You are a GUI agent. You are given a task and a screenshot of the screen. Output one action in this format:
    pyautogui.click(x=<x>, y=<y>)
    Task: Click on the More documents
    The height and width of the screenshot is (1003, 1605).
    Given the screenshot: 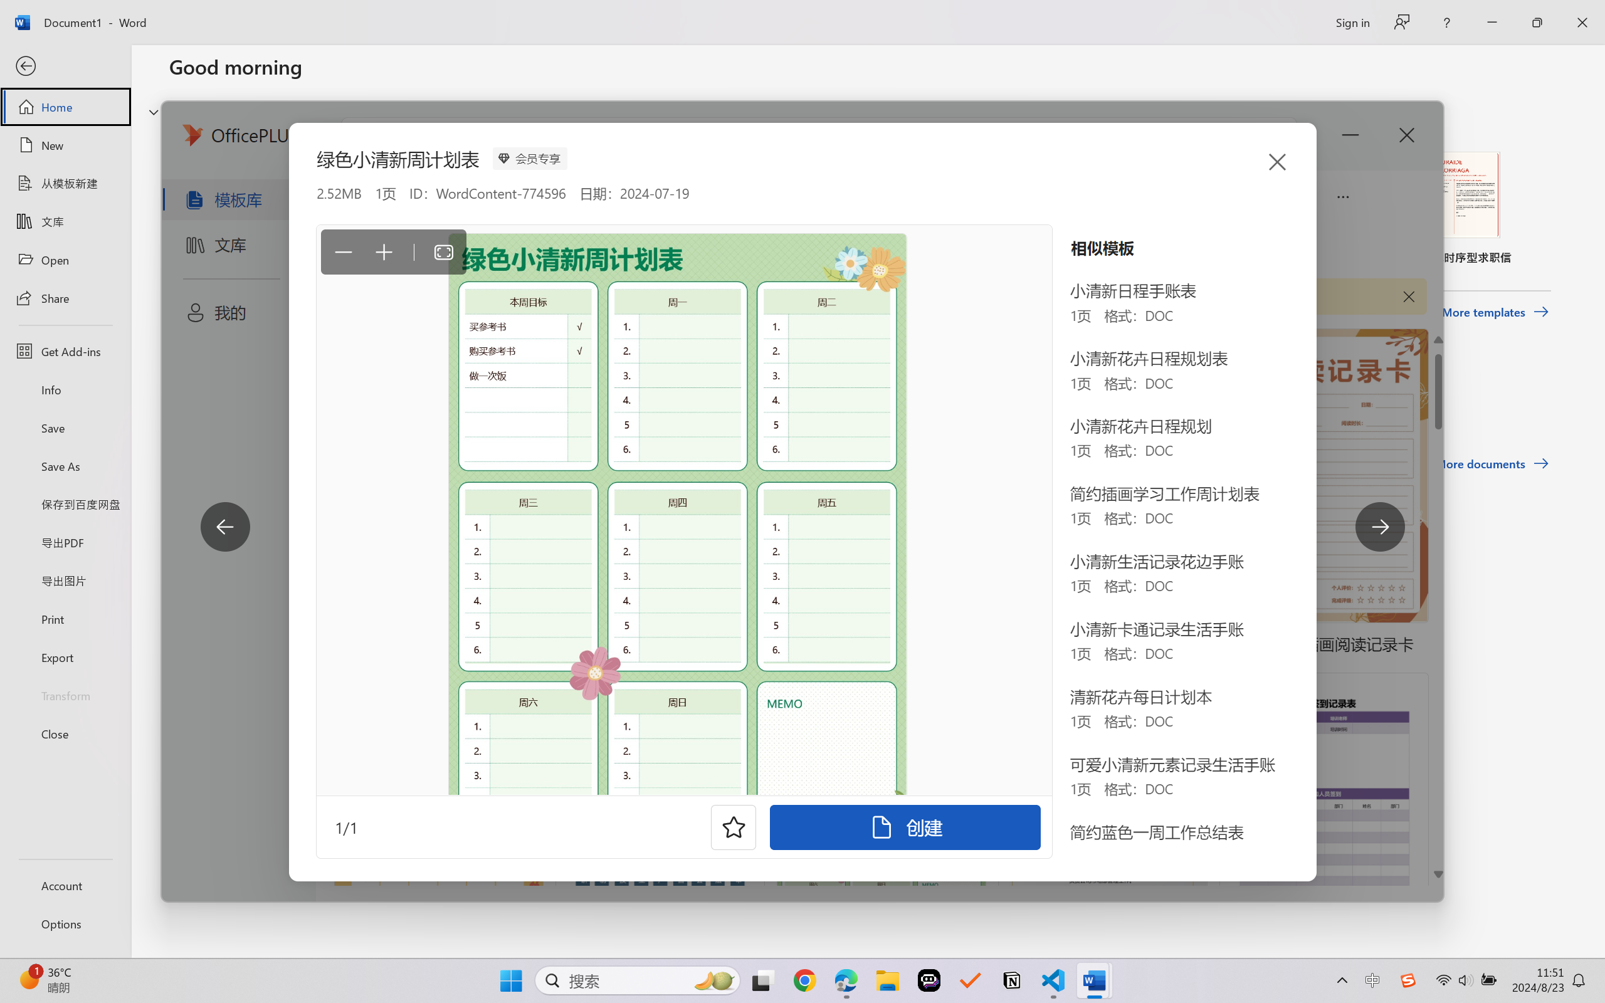 What is the action you would take?
    pyautogui.click(x=1492, y=464)
    